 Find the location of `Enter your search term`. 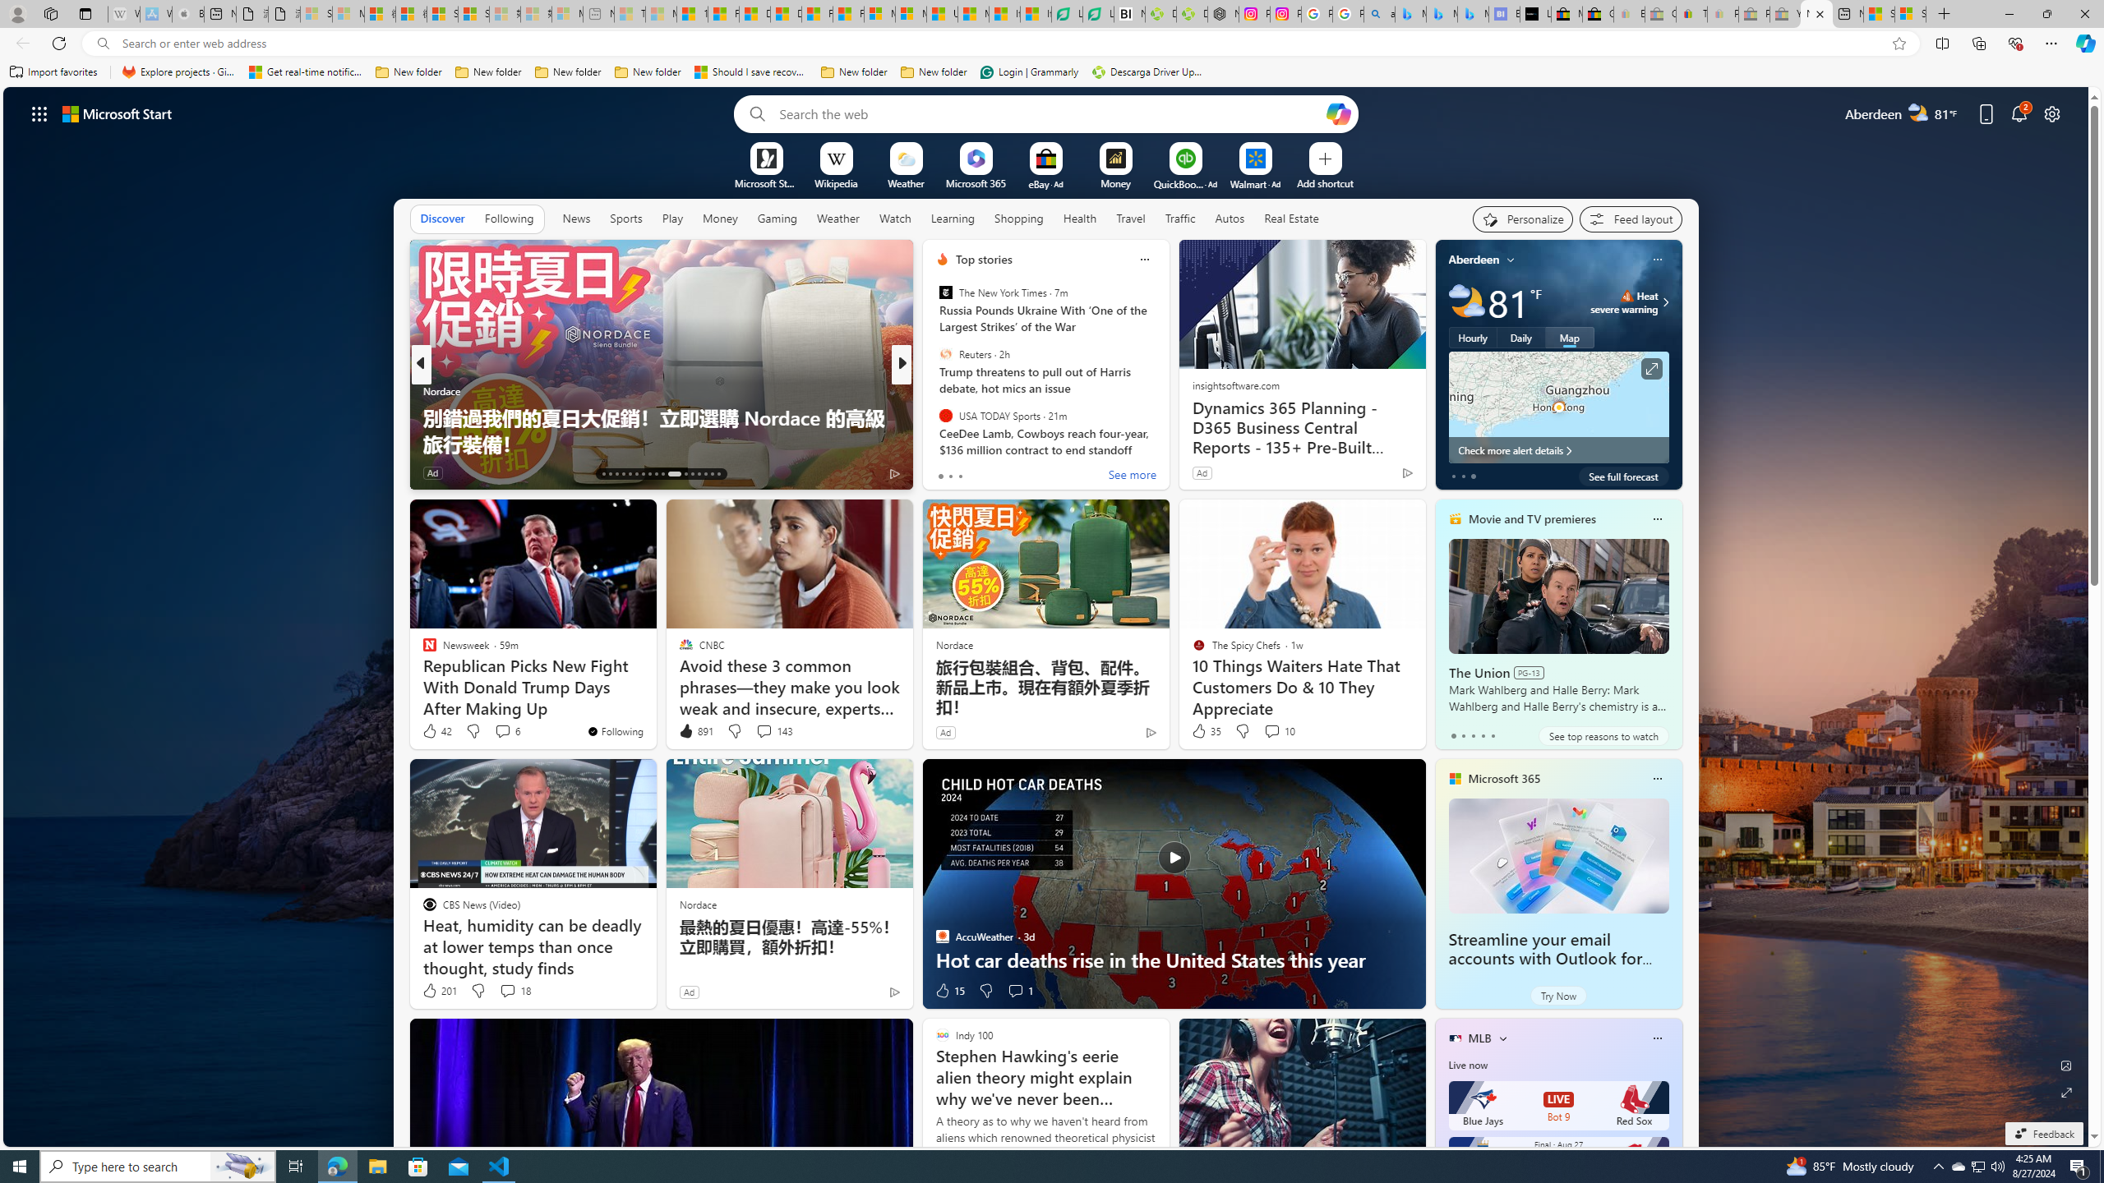

Enter your search term is located at coordinates (1050, 113).